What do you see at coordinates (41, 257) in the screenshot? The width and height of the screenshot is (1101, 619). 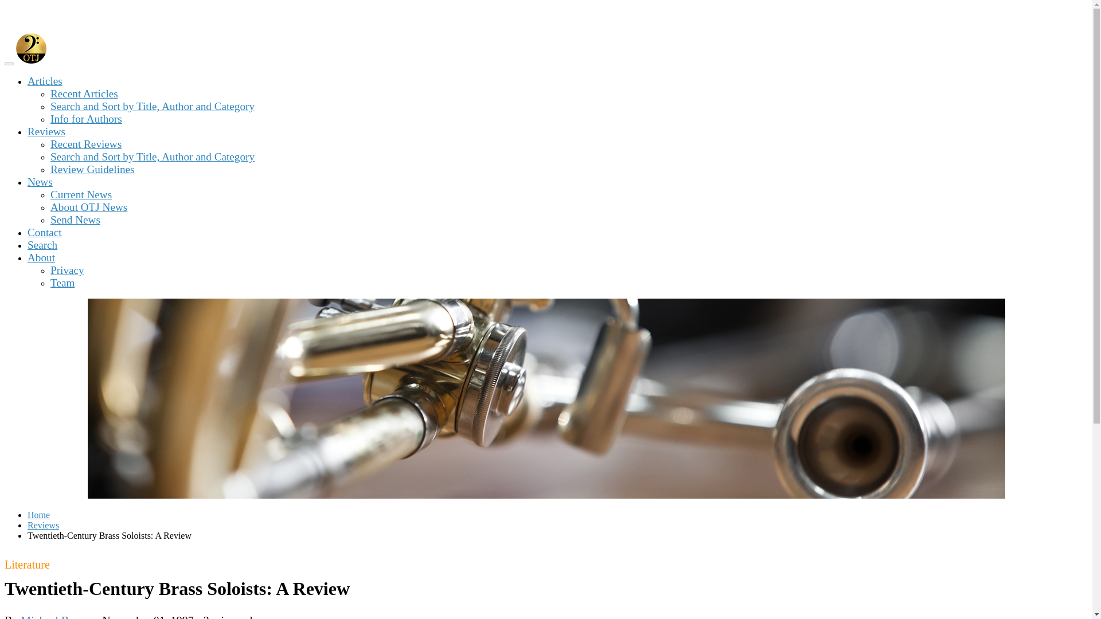 I see `About` at bounding box center [41, 257].